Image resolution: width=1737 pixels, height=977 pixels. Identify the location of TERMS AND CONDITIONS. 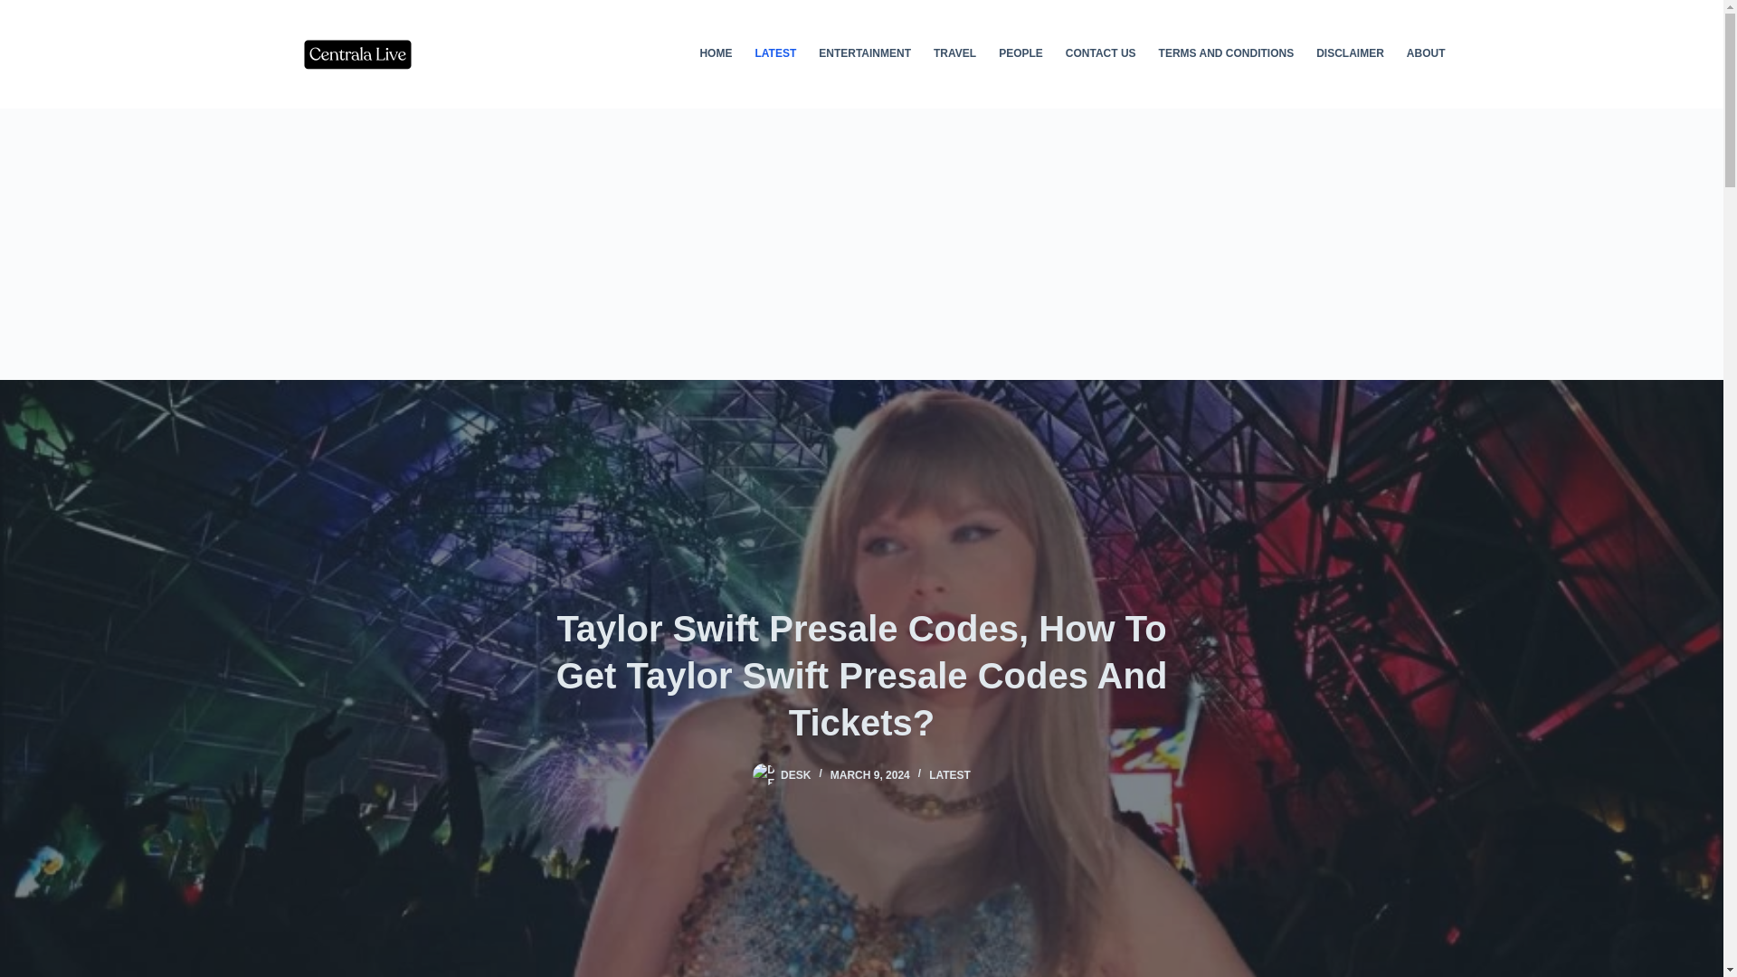
(1226, 54).